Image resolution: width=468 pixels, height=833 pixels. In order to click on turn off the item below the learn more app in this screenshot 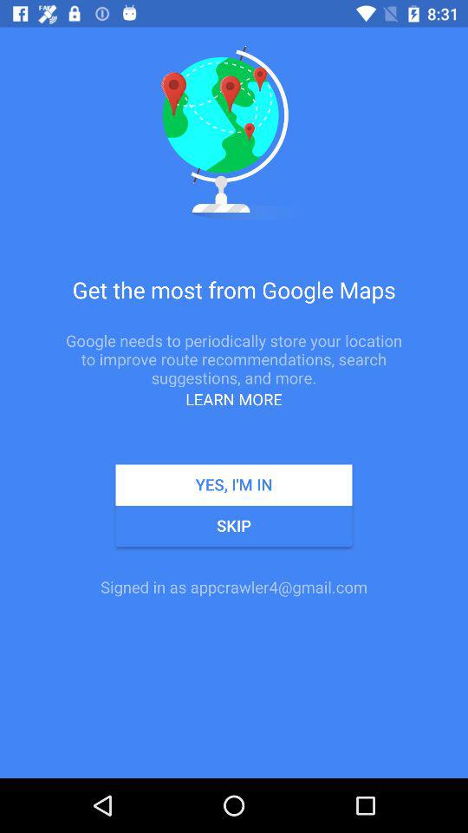, I will do `click(234, 484)`.